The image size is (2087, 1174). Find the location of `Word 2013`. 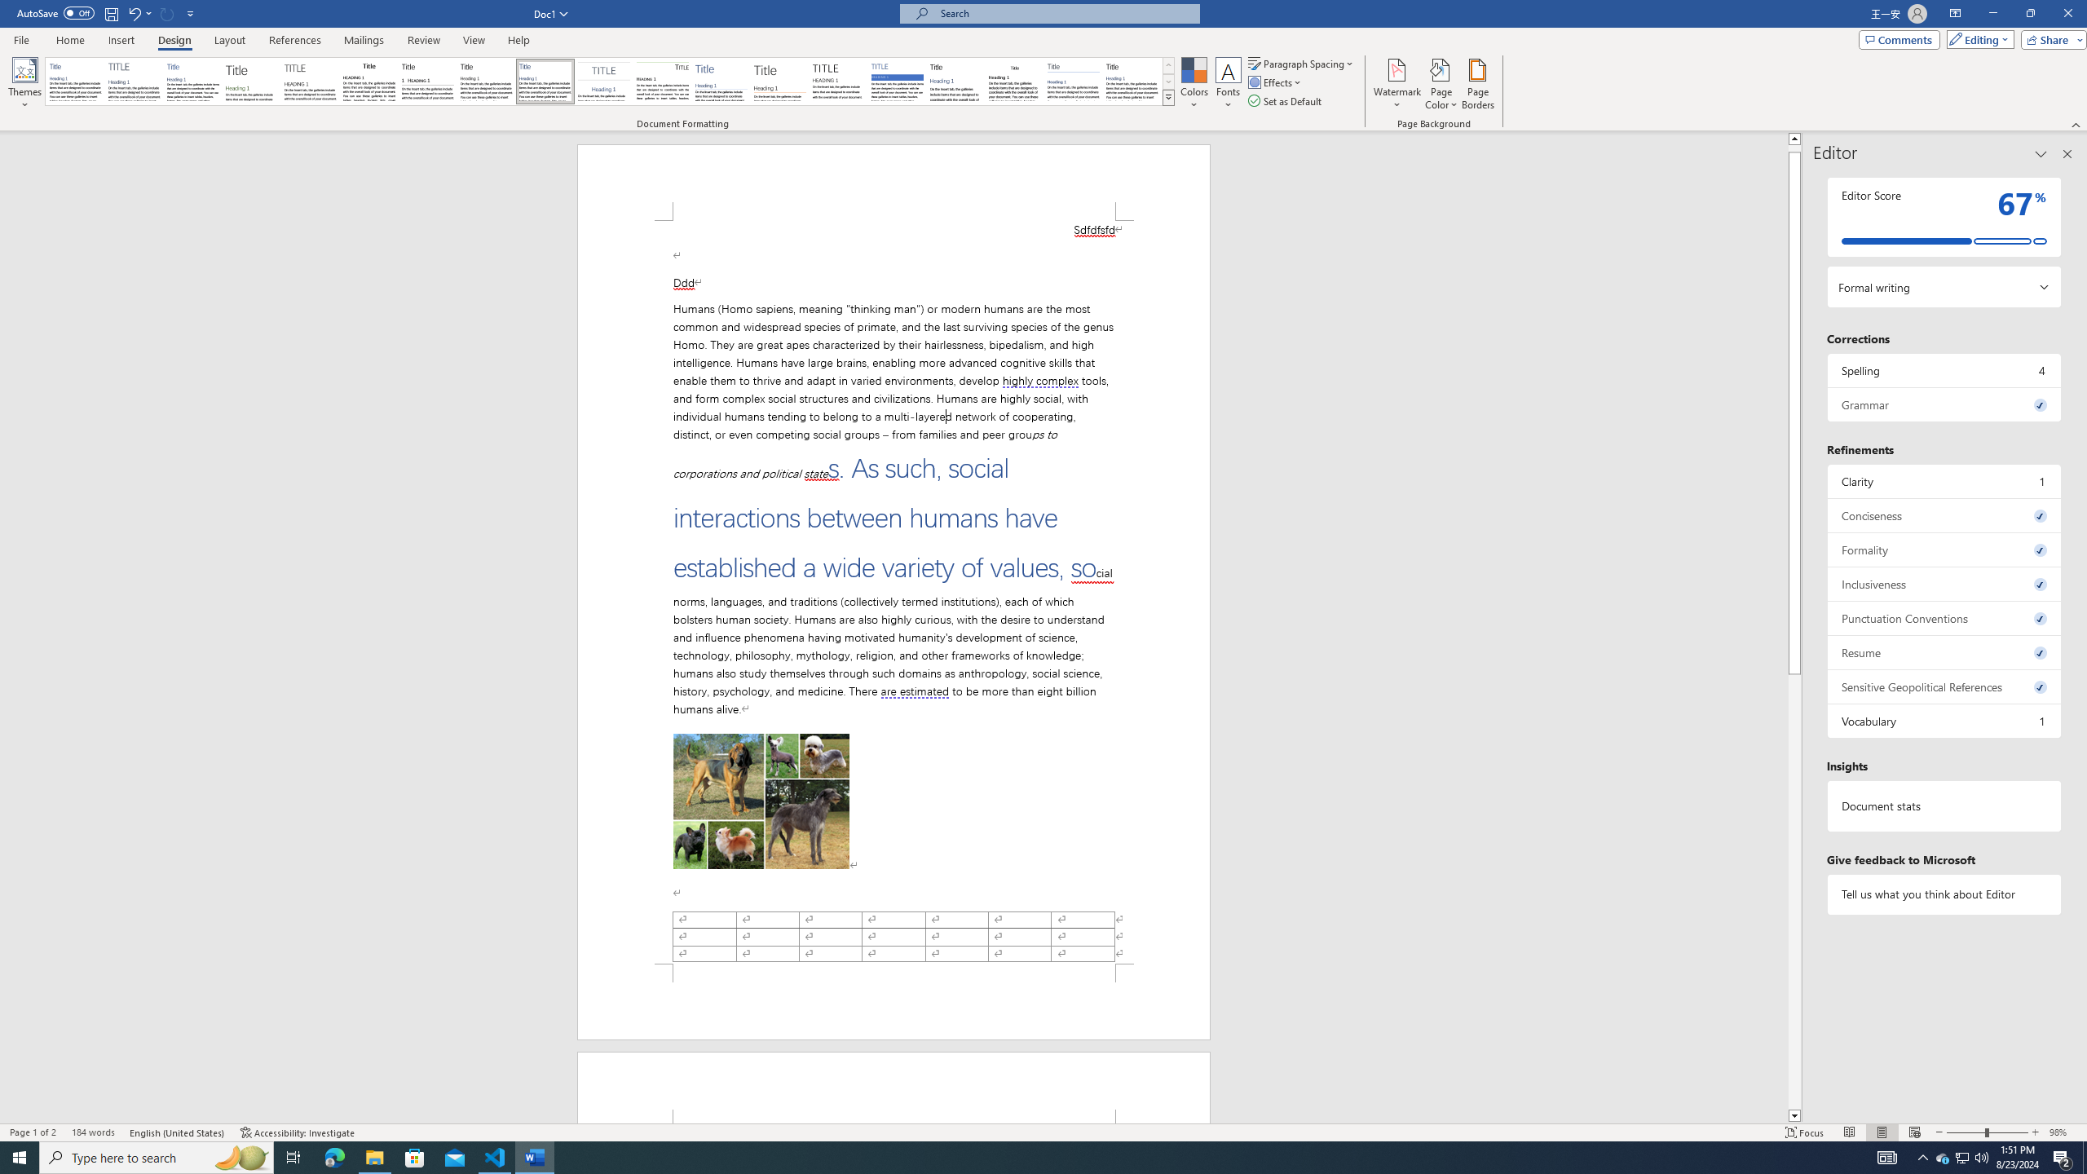

Word 2013 is located at coordinates (1133, 82).